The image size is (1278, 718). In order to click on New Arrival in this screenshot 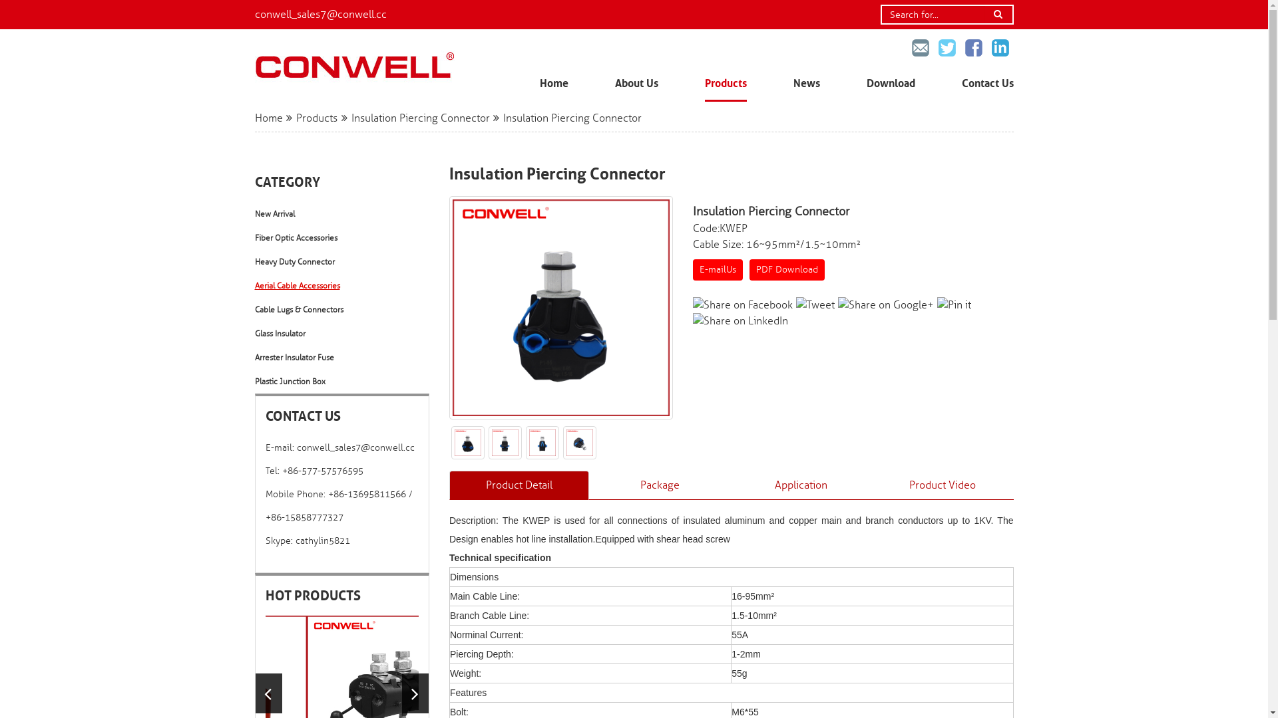, I will do `click(342, 214)`.